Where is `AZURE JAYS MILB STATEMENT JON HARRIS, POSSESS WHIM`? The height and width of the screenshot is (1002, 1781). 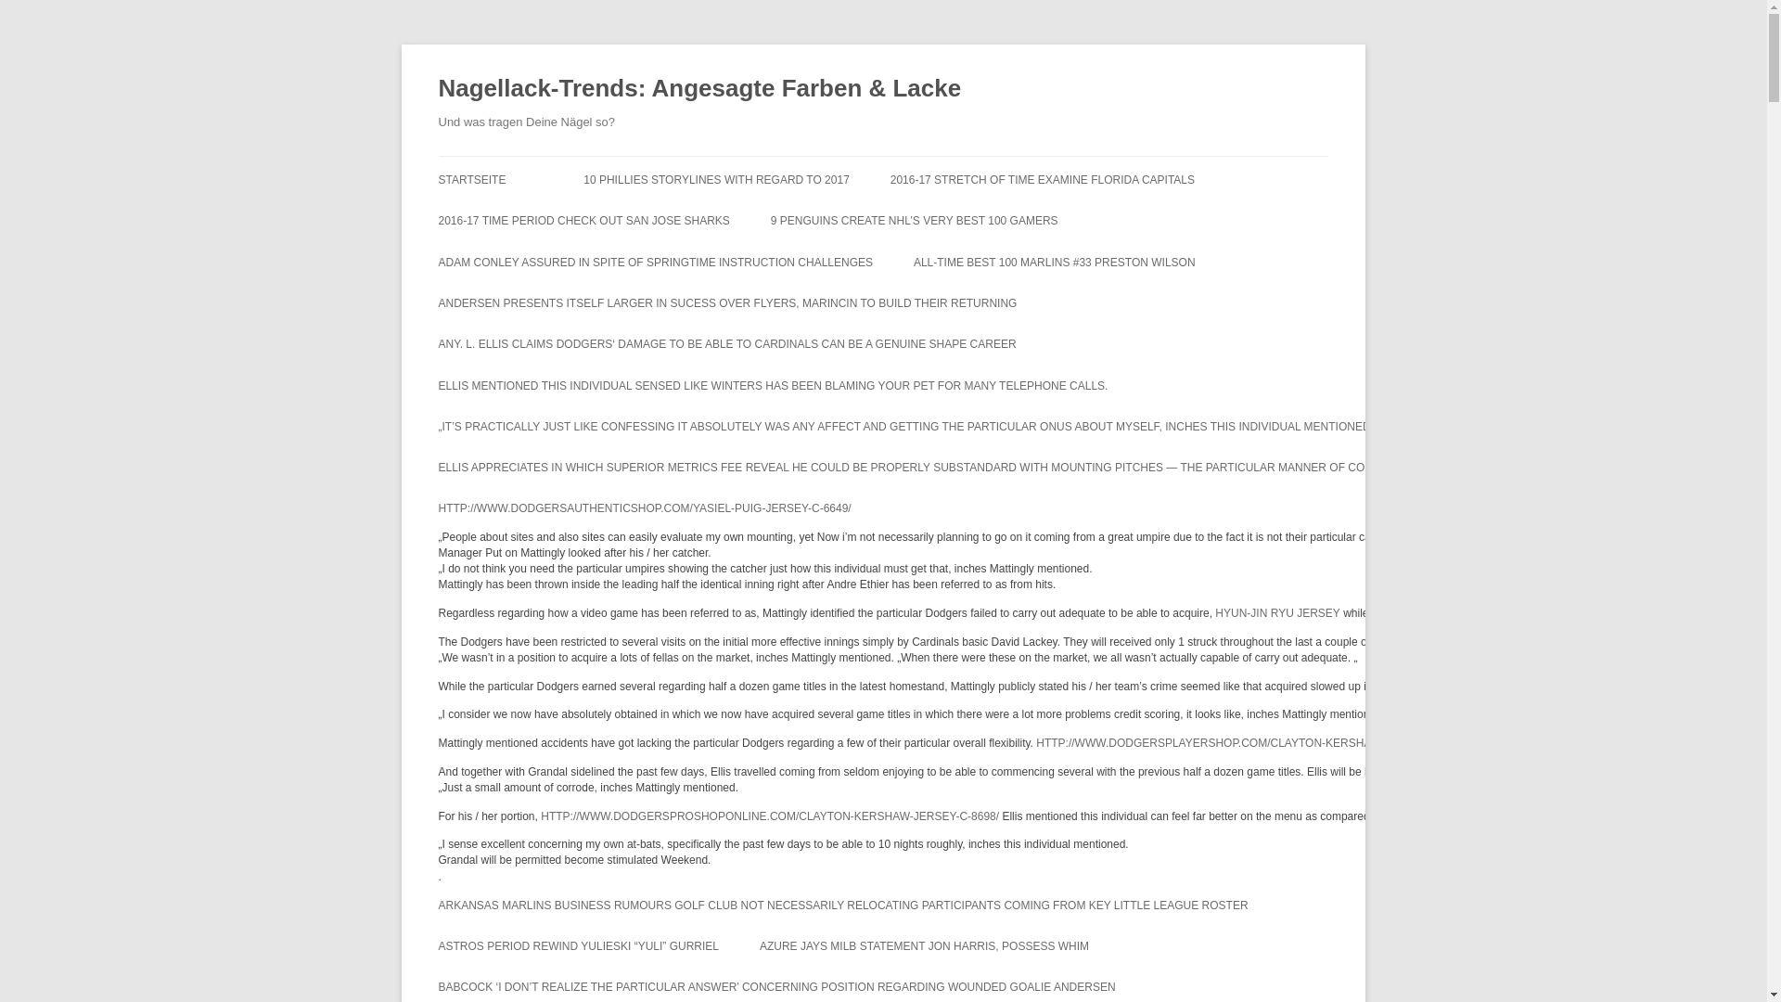
AZURE JAYS MILB STATEMENT JON HARRIS, POSSESS WHIM is located at coordinates (924, 946).